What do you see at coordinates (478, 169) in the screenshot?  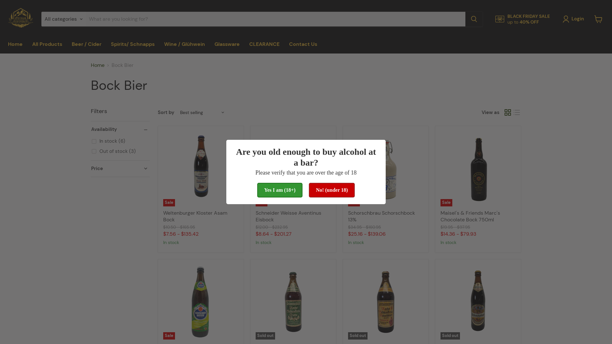 I see `Sale` at bounding box center [478, 169].